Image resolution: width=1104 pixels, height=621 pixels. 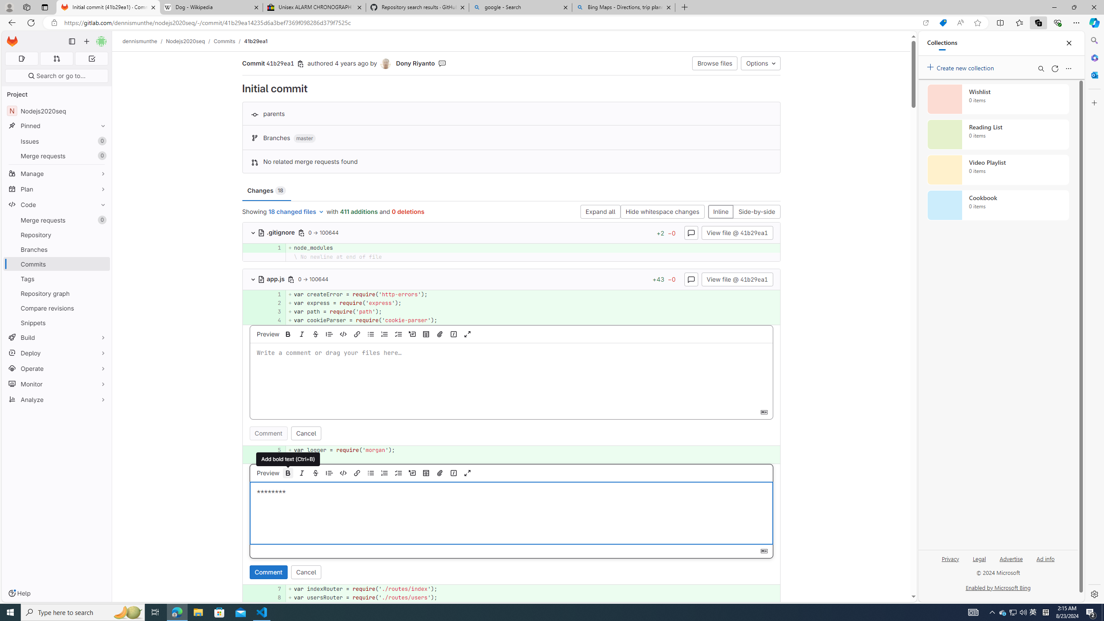 I want to click on Refresh, so click(x=1055, y=68).